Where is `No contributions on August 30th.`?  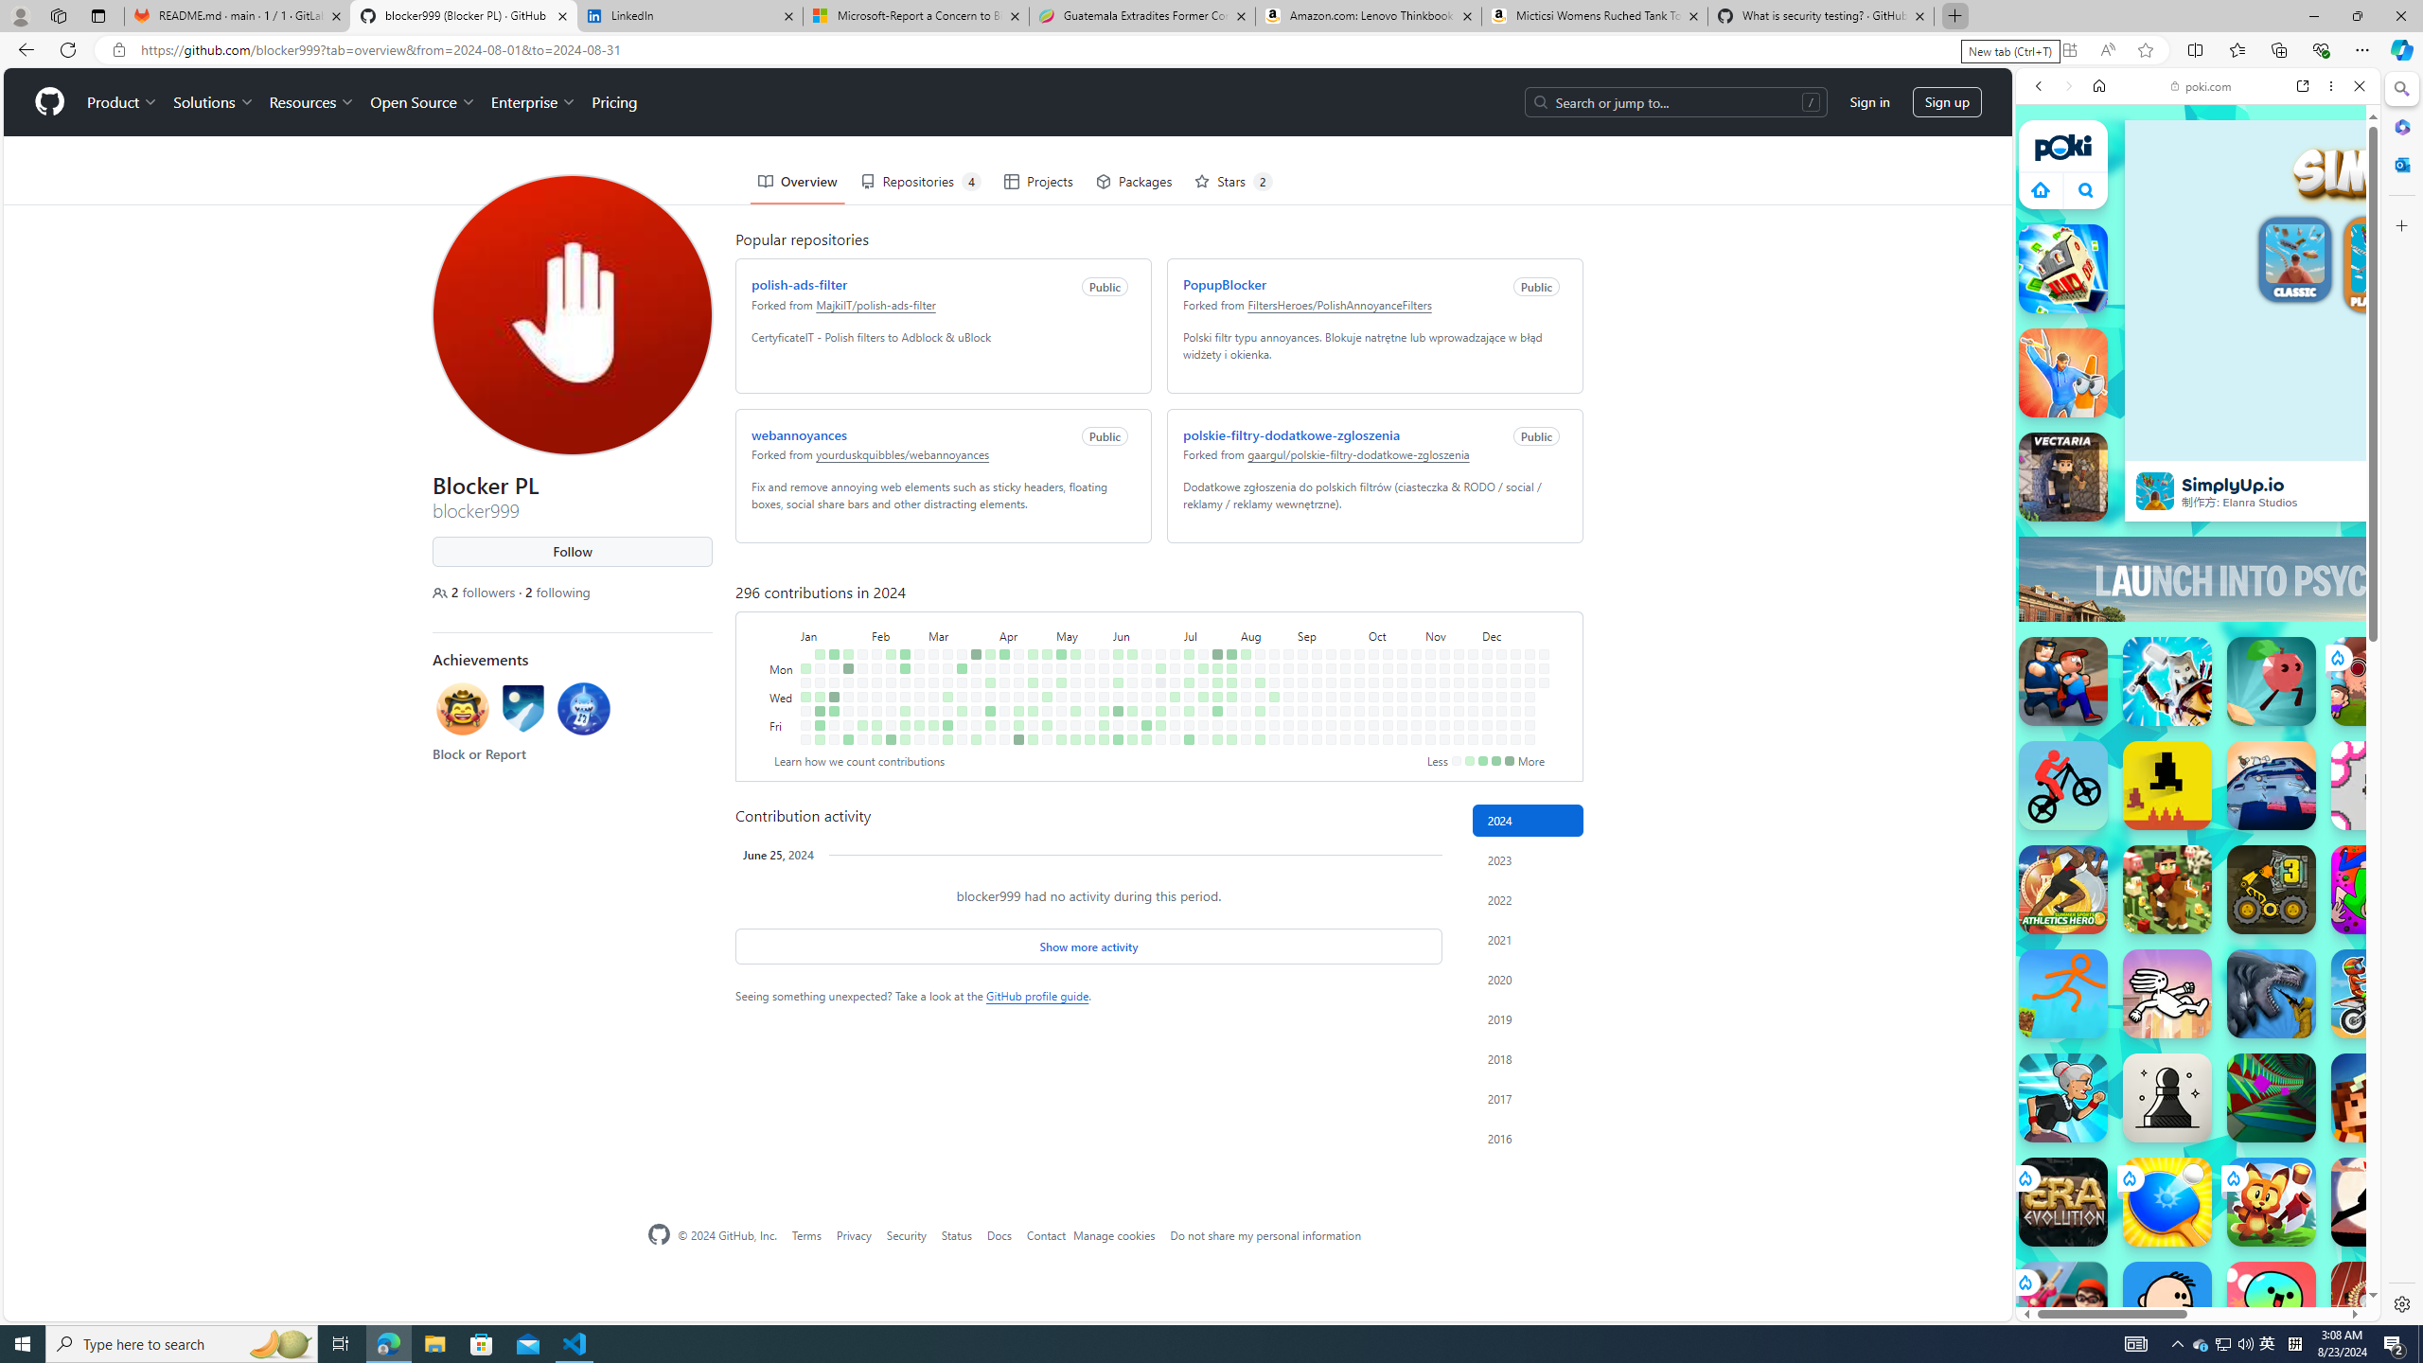
No contributions on August 30th. is located at coordinates (1289, 725).